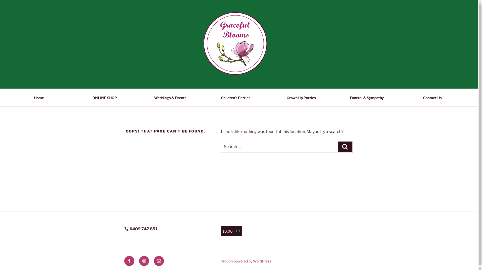 This screenshot has height=271, width=482. What do you see at coordinates (159, 261) in the screenshot?
I see `Email` at bounding box center [159, 261].